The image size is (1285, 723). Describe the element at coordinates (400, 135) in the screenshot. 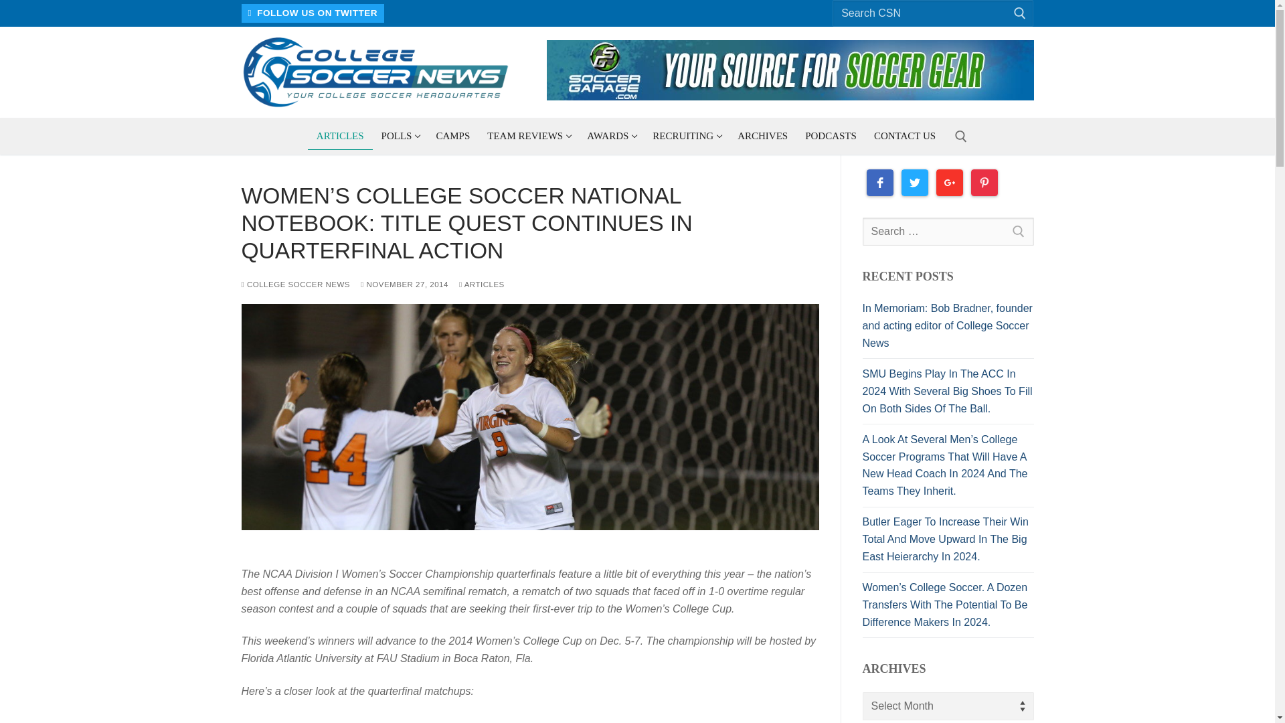

I see `Search for:` at that location.